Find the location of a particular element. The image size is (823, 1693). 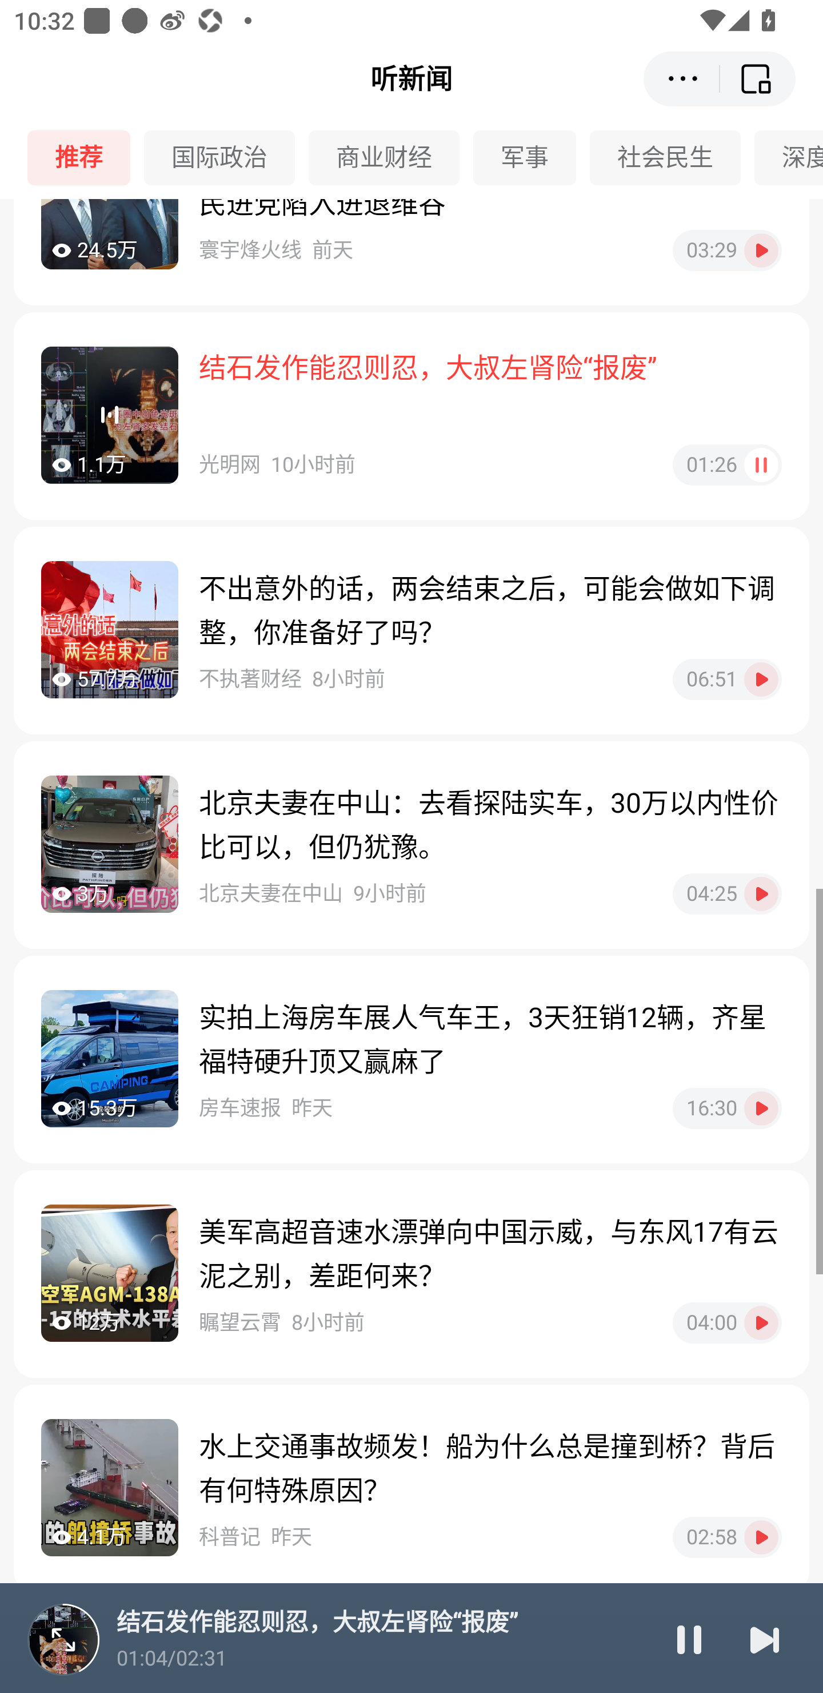

国际政治 is located at coordinates (226, 158).